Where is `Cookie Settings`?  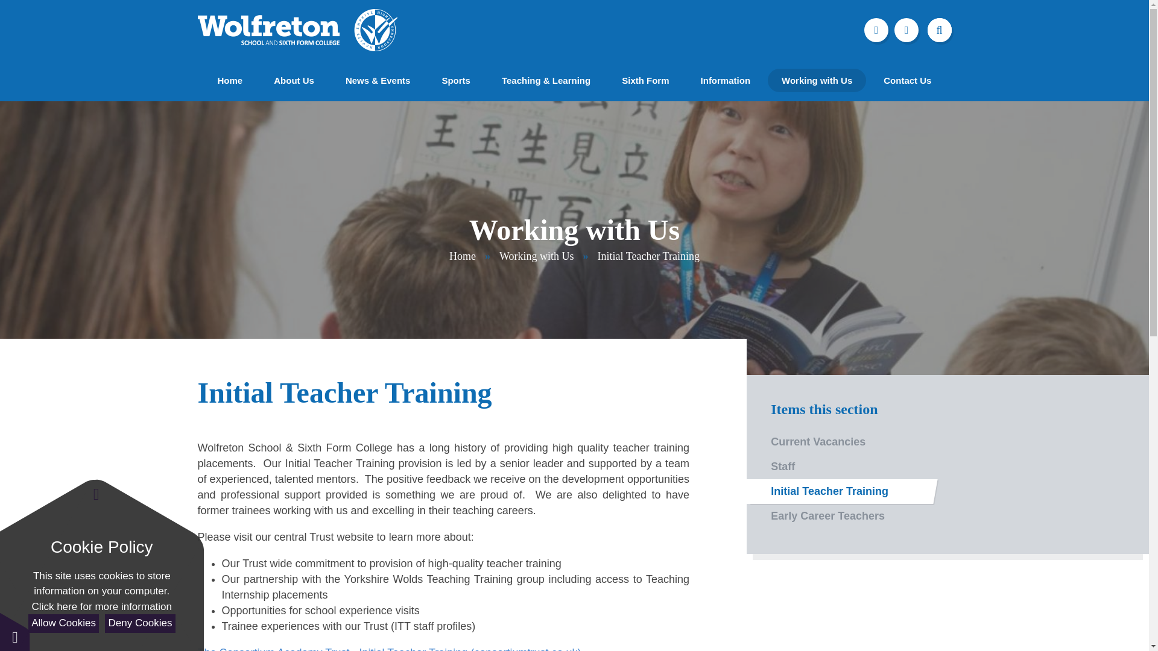 Cookie Settings is located at coordinates (14, 632).